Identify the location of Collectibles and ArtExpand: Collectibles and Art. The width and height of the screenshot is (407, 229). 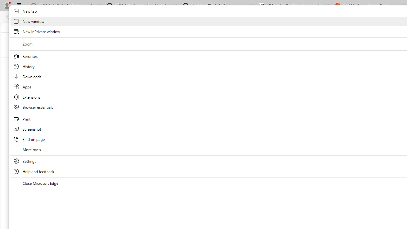
(358, 63).